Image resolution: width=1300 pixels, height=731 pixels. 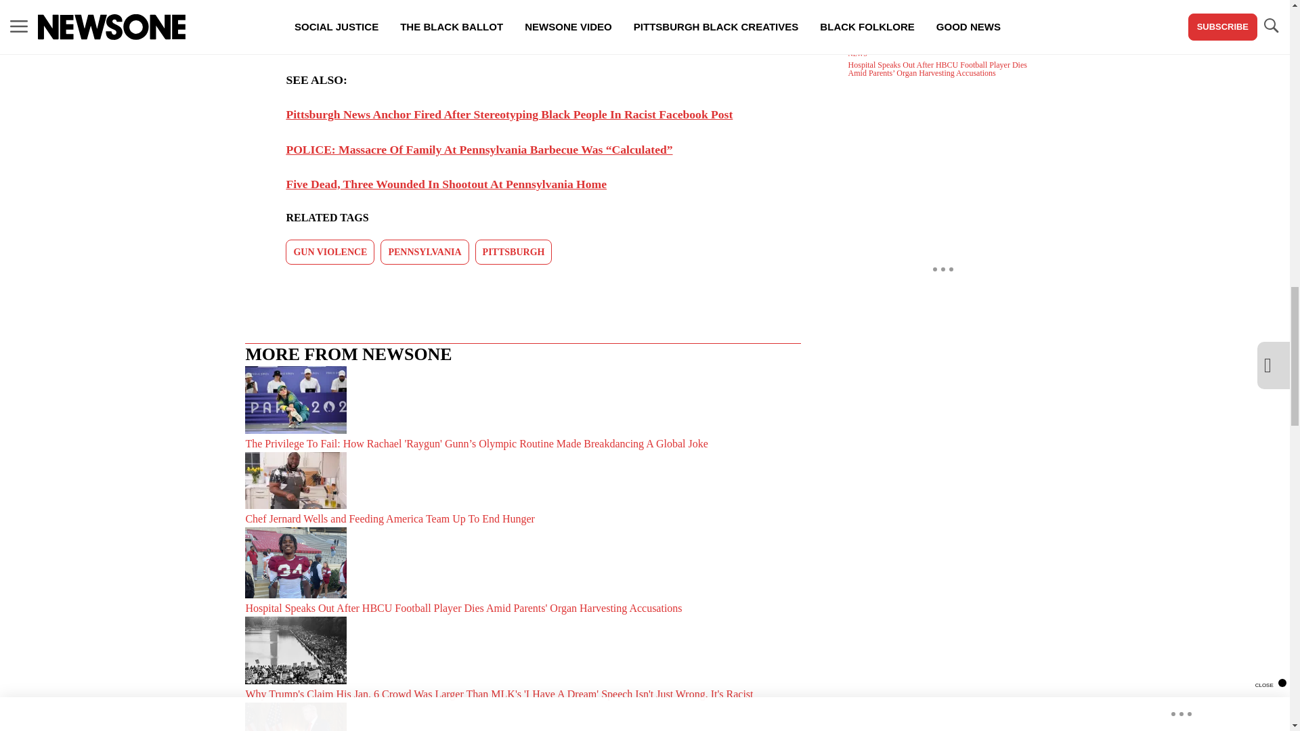 I want to click on GUN VIOLENCE, so click(x=330, y=252).